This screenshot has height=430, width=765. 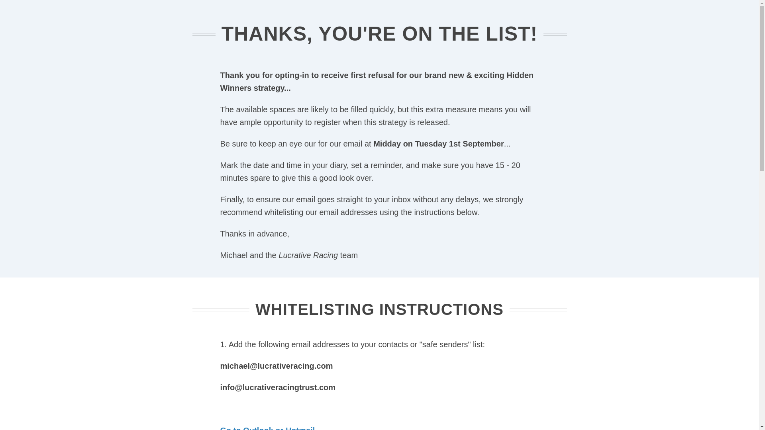 I want to click on Go to Outlook or Hotmail, so click(x=267, y=428).